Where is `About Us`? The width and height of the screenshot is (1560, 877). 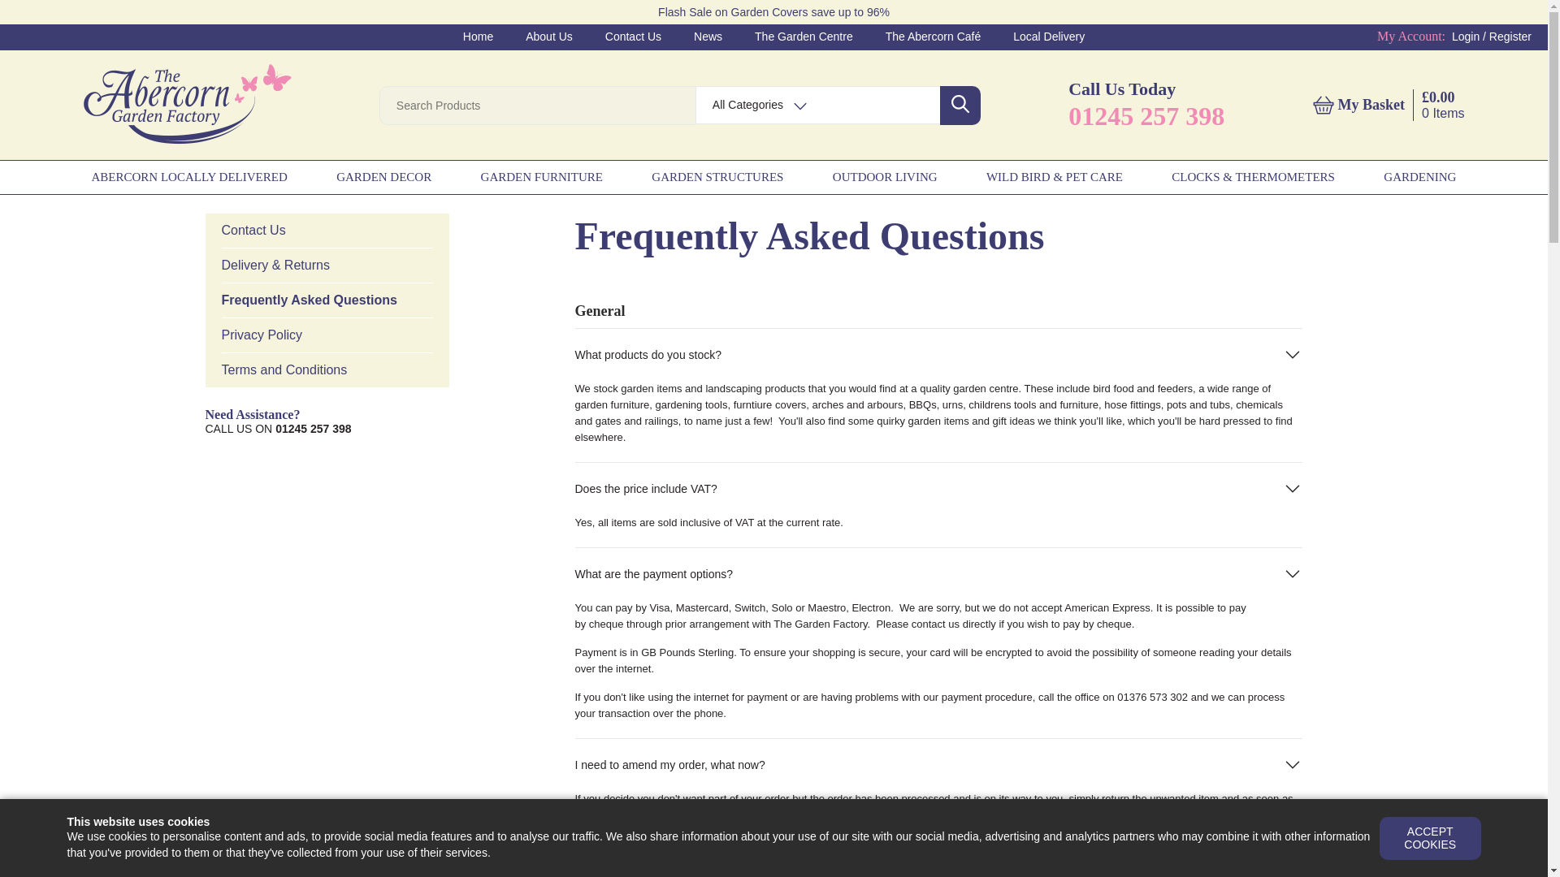
About Us is located at coordinates (549, 36).